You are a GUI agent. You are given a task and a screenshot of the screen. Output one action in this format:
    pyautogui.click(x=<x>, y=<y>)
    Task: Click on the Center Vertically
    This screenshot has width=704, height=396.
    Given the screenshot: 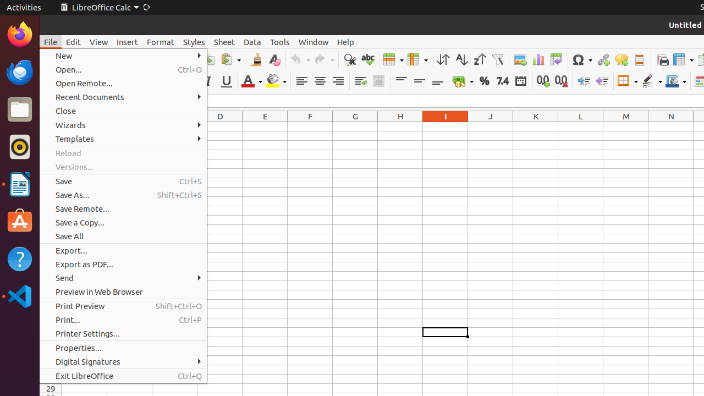 What is the action you would take?
    pyautogui.click(x=419, y=81)
    